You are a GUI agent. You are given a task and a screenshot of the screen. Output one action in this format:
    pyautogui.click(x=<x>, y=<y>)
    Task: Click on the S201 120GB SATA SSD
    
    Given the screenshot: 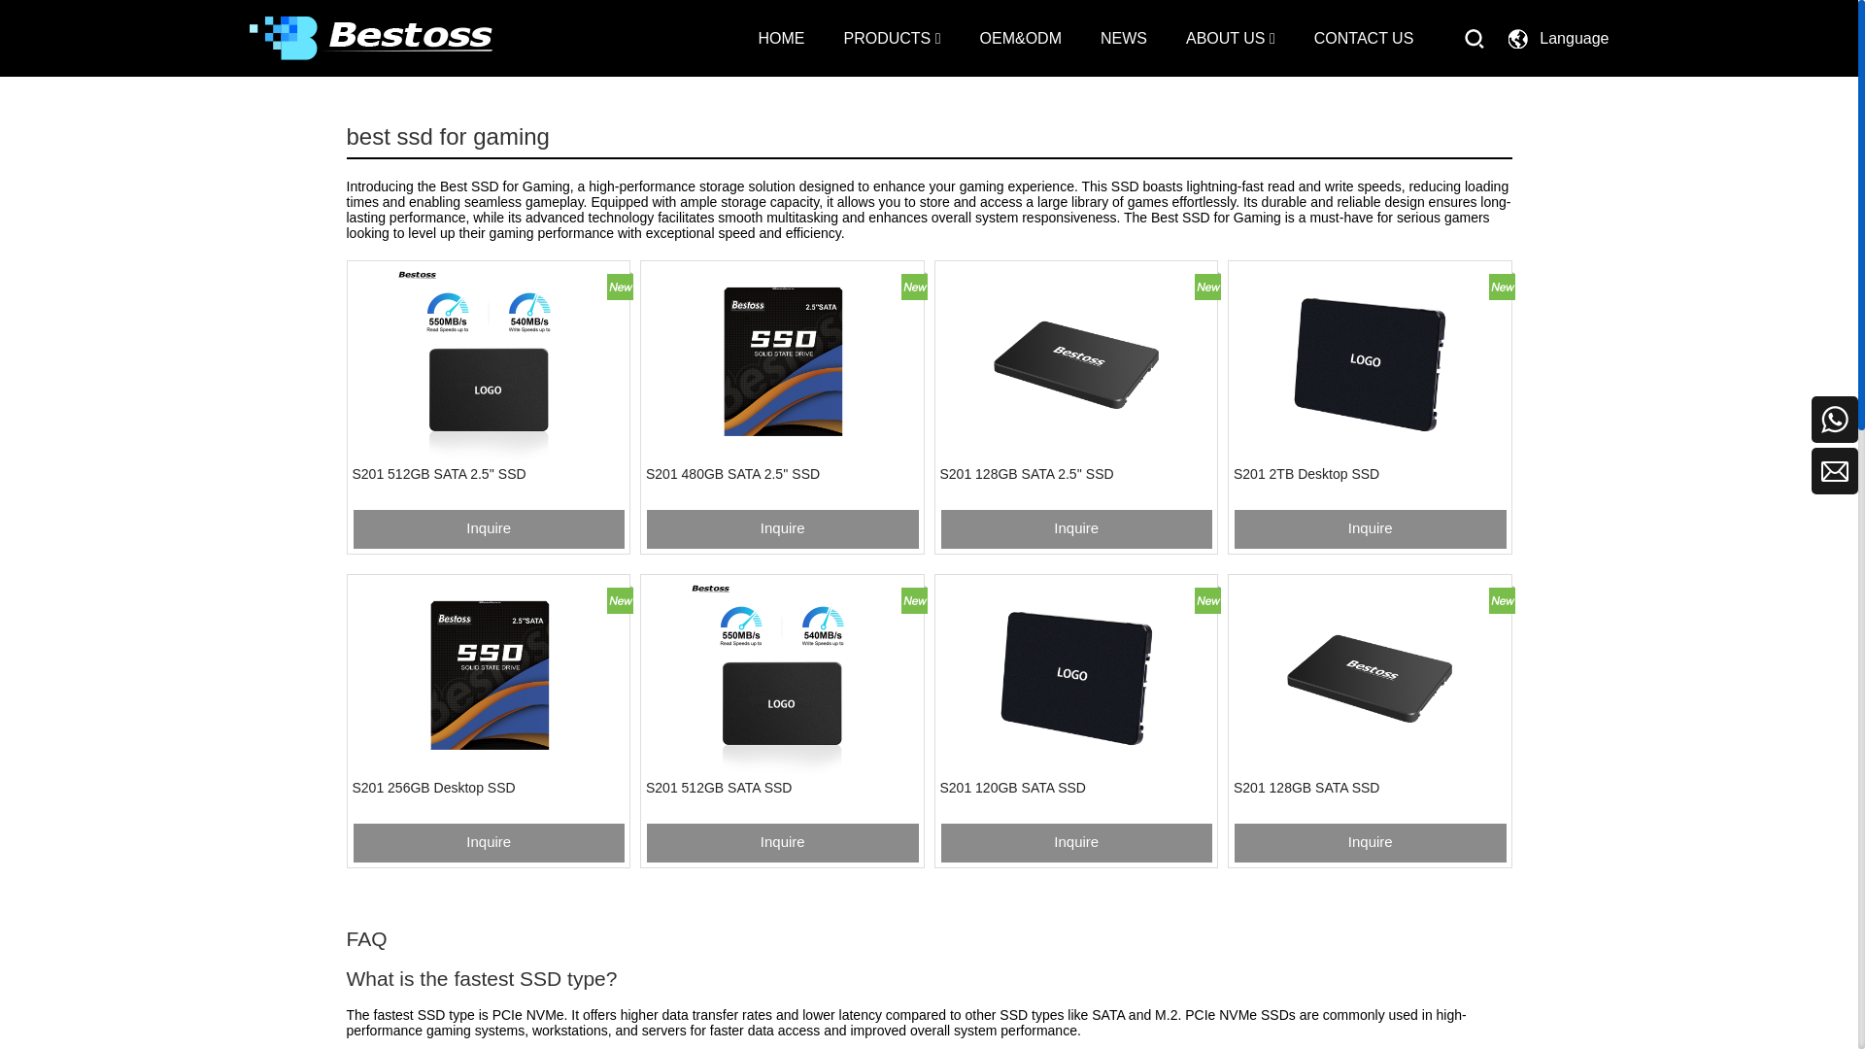 What is the action you would take?
    pyautogui.click(x=1076, y=677)
    